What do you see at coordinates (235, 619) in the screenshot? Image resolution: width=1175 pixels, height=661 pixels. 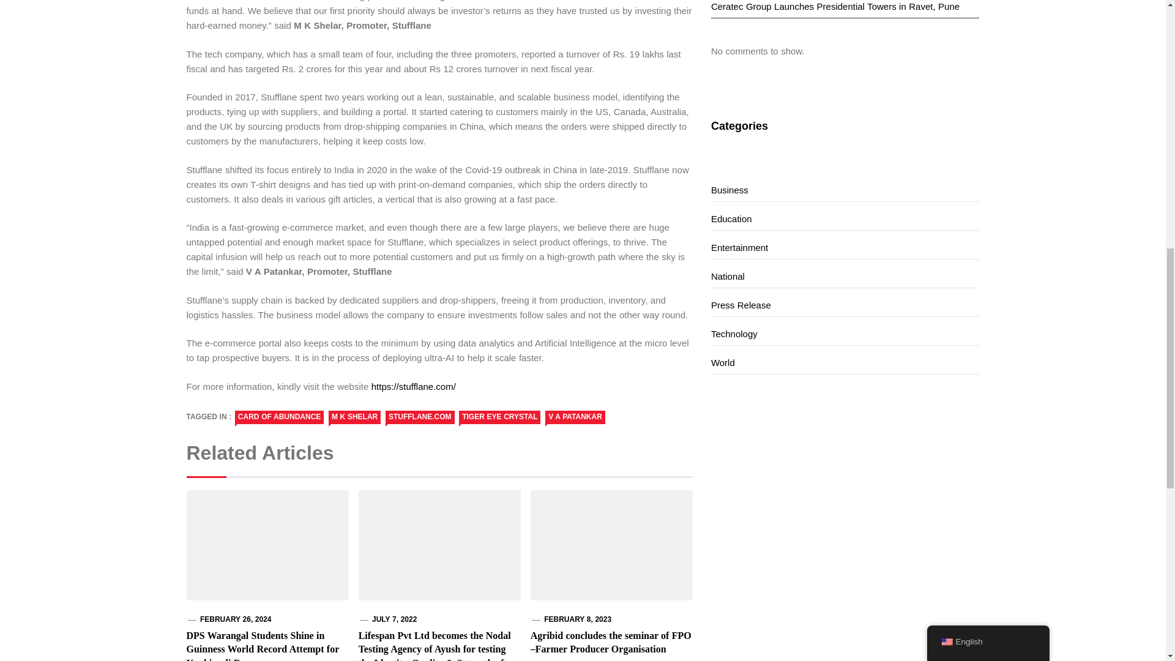 I see `FEBRUARY 26, 2024` at bounding box center [235, 619].